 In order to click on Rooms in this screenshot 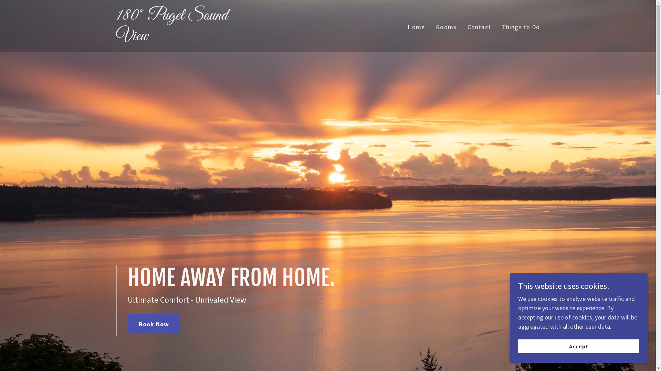, I will do `click(446, 27)`.